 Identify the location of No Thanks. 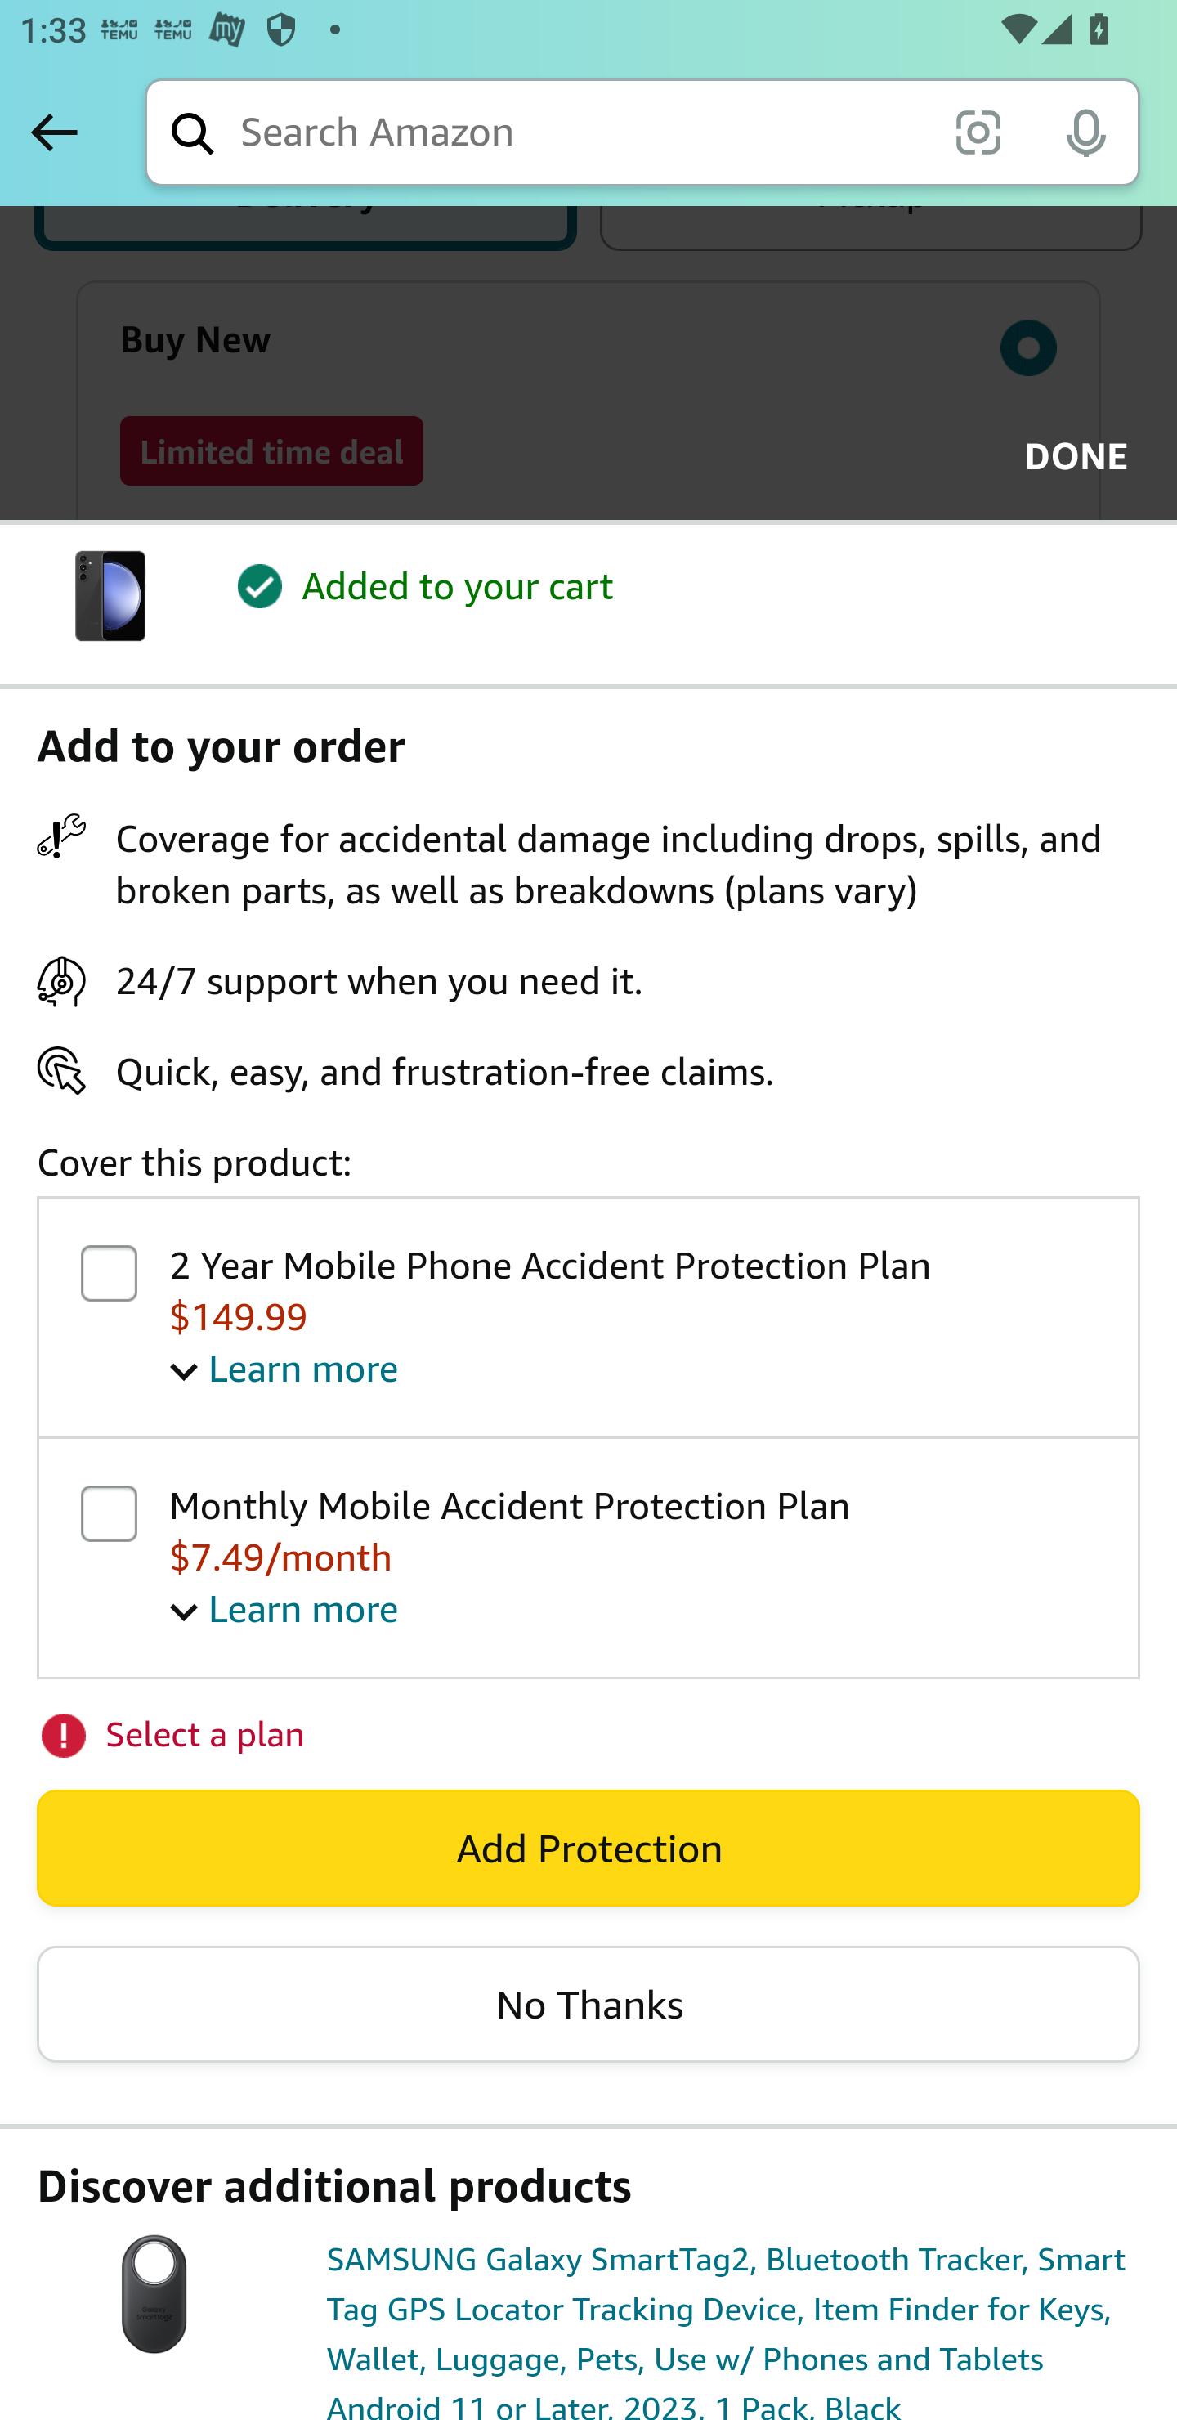
(588, 2003).